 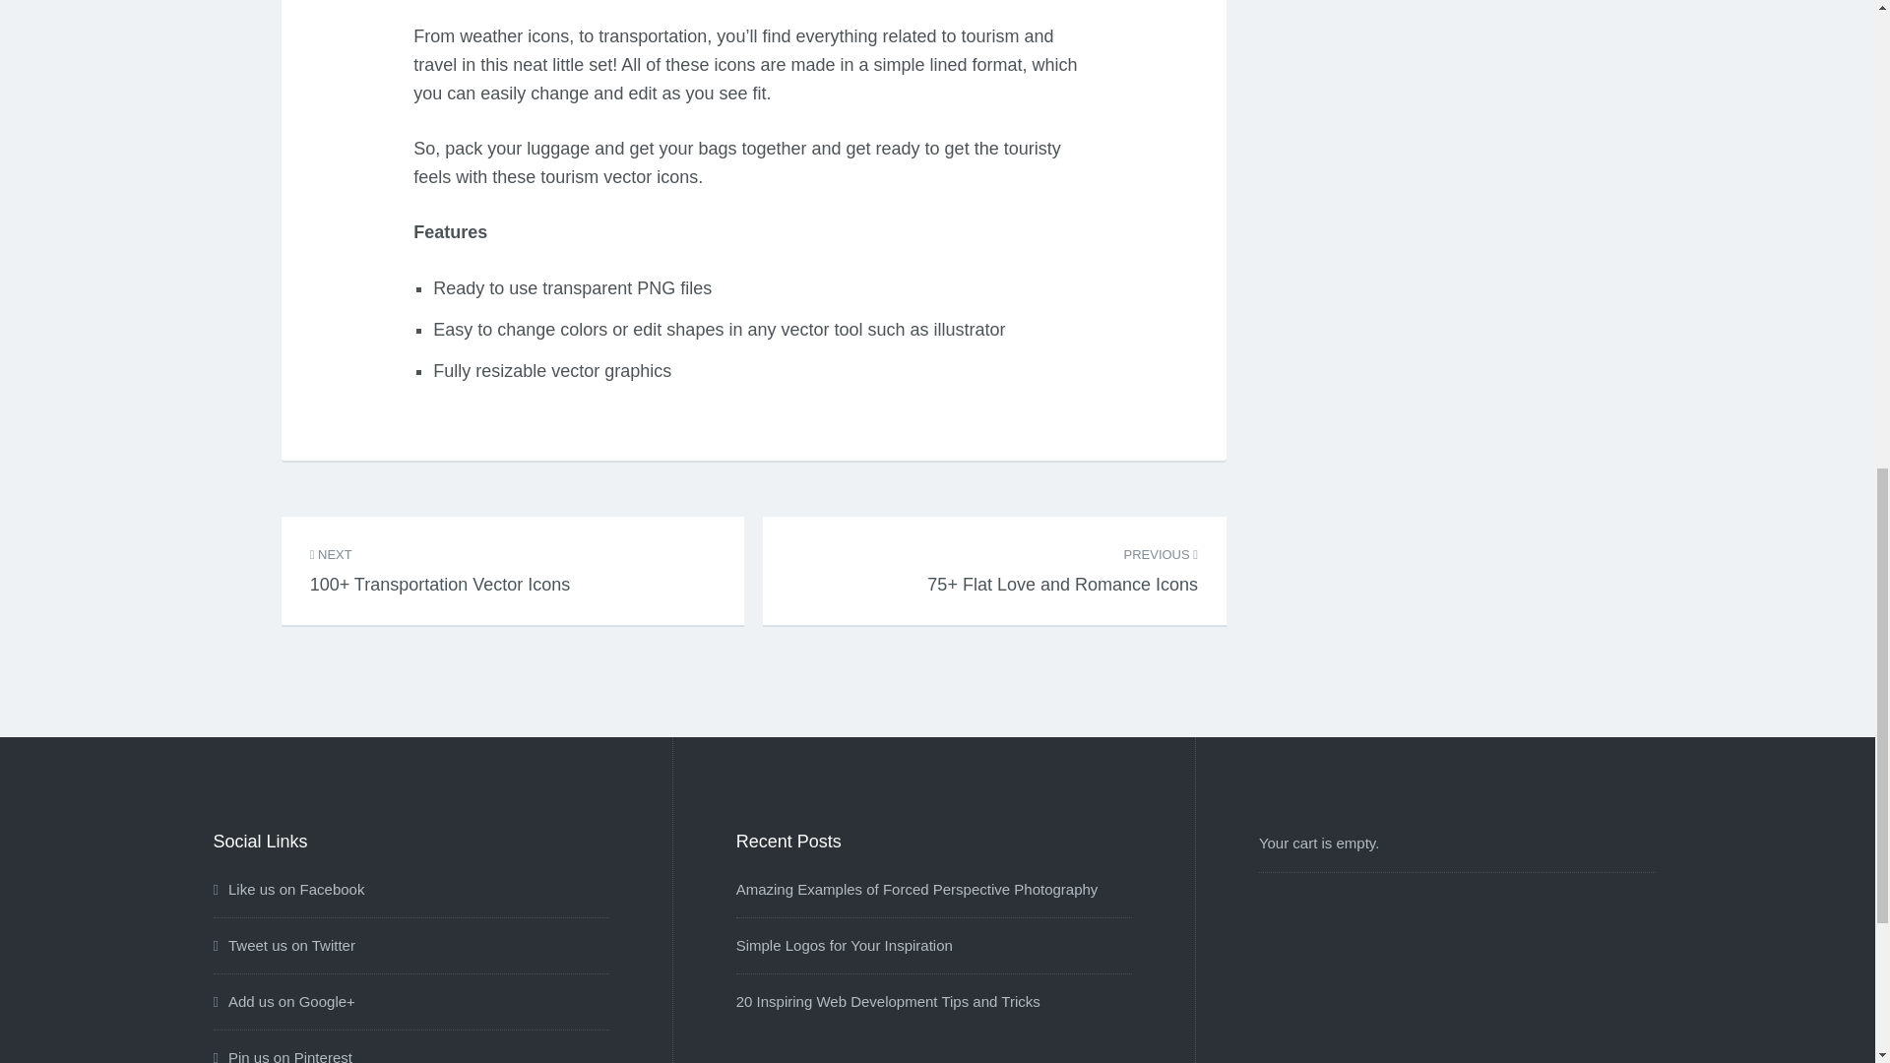 I want to click on Amazing Examples of Forced Perspective Photography, so click(x=917, y=889).